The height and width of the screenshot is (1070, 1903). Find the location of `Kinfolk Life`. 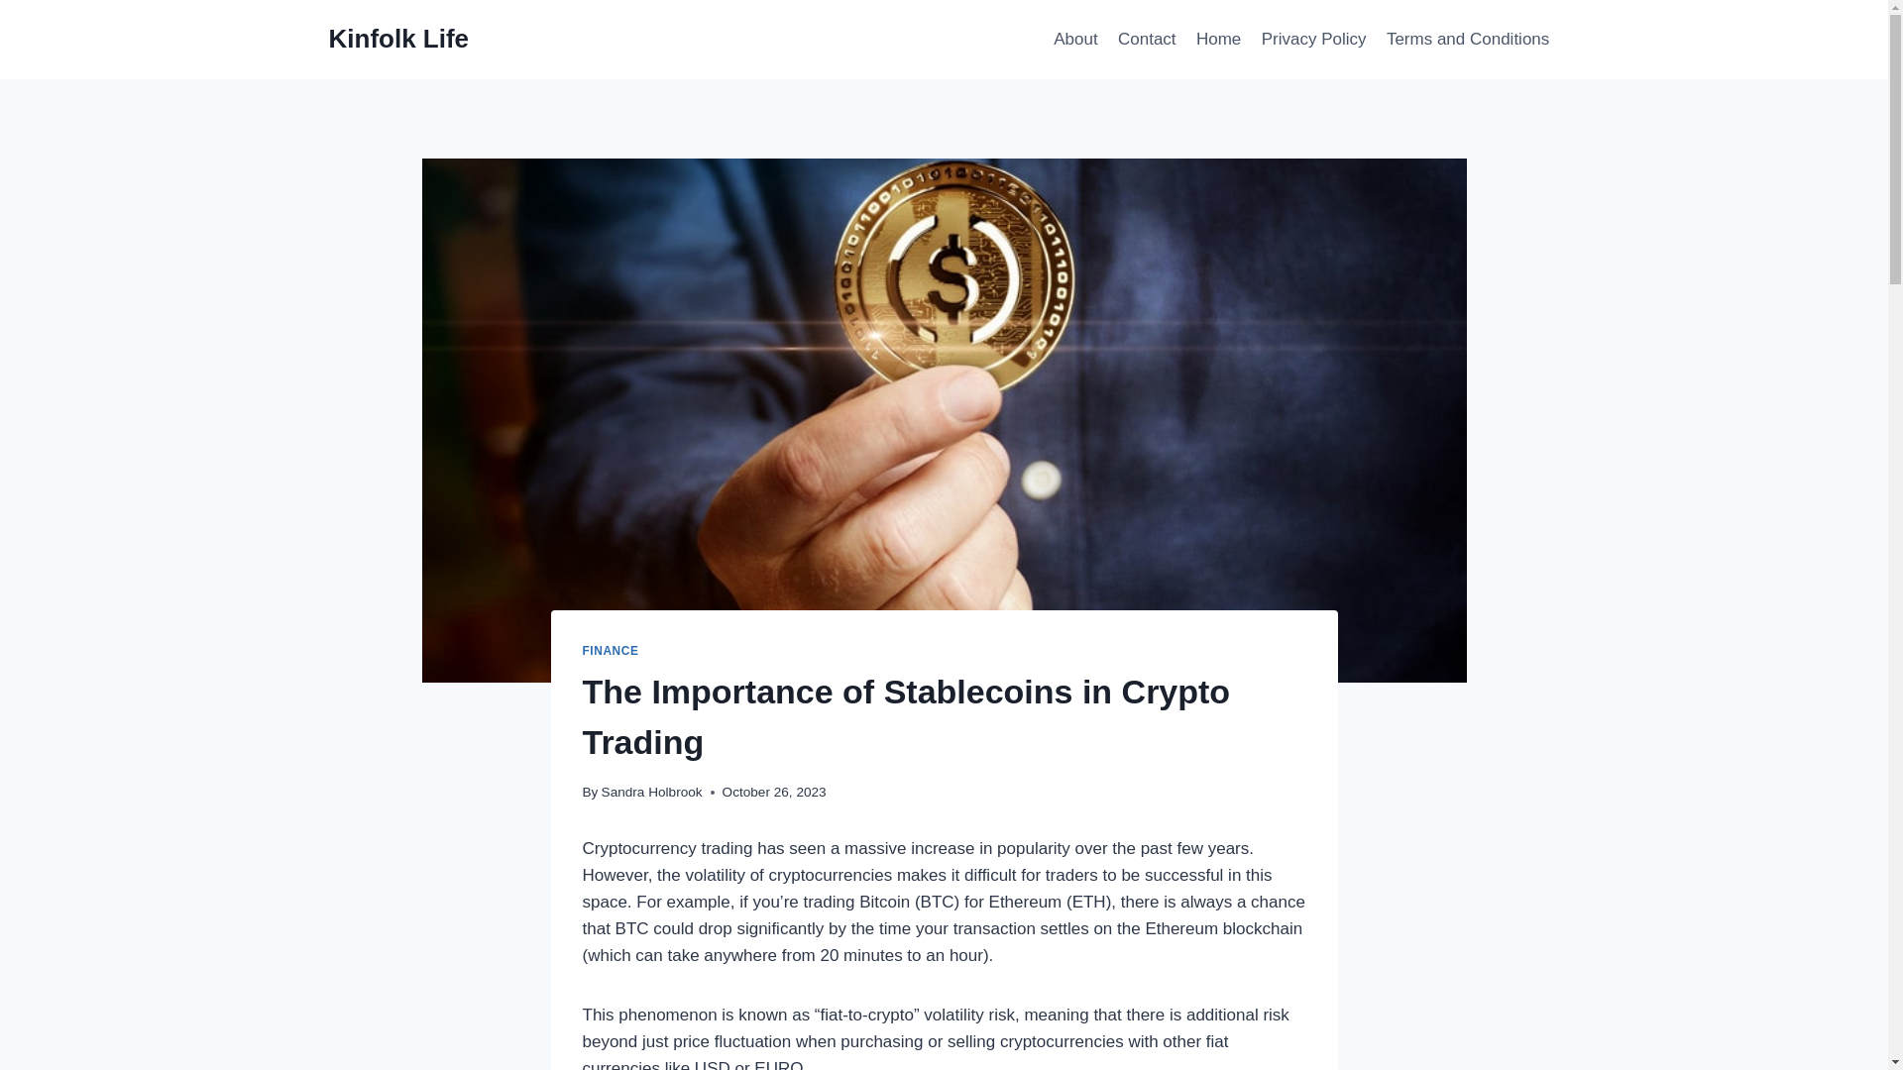

Kinfolk Life is located at coordinates (399, 39).